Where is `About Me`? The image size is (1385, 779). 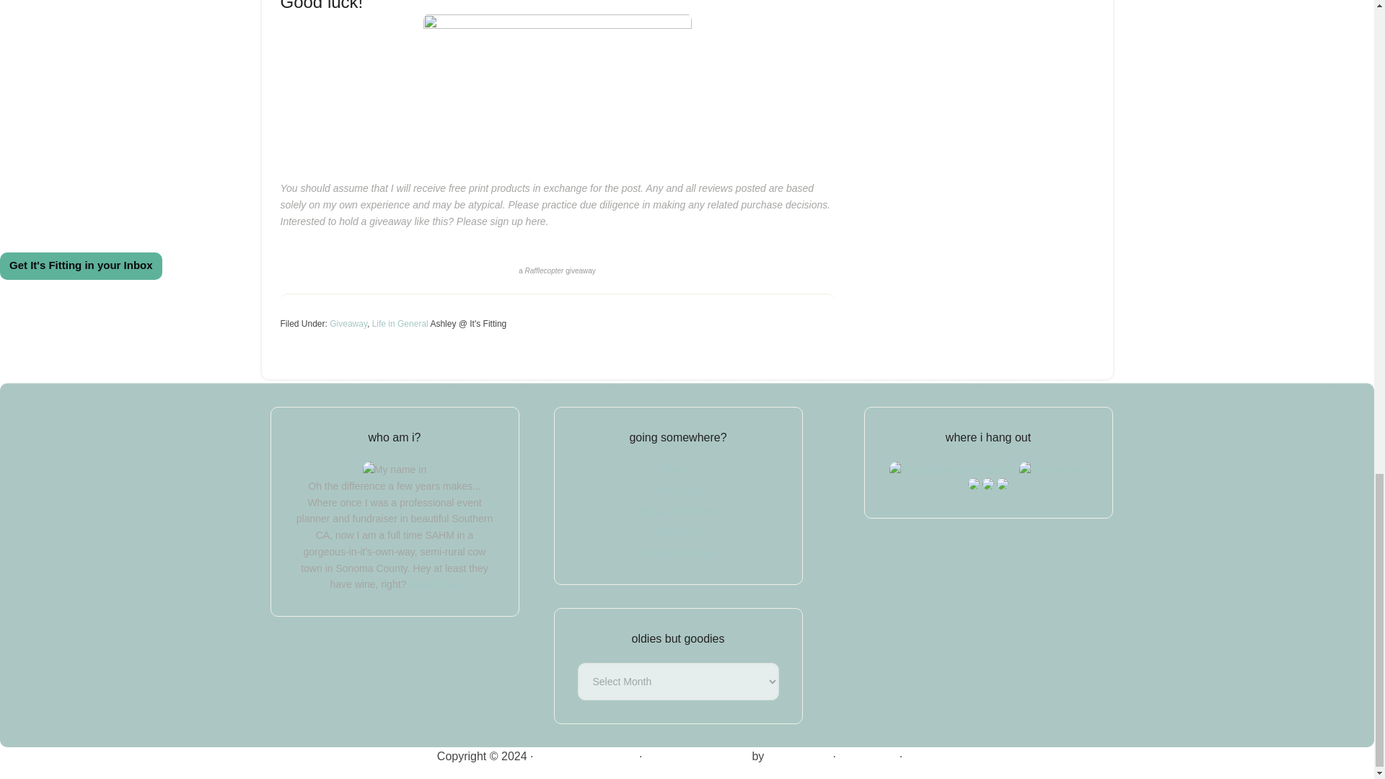 About Me is located at coordinates (678, 490).